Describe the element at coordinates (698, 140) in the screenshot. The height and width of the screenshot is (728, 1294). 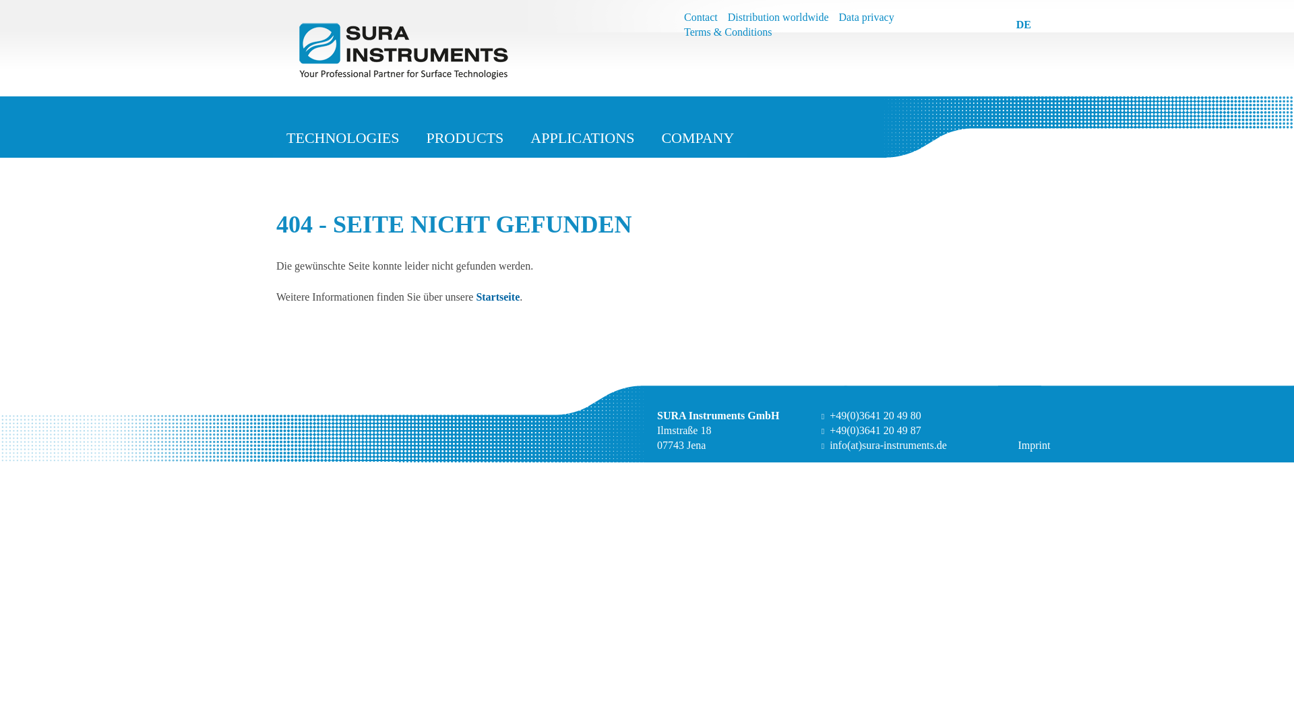
I see `COMPANY` at that location.